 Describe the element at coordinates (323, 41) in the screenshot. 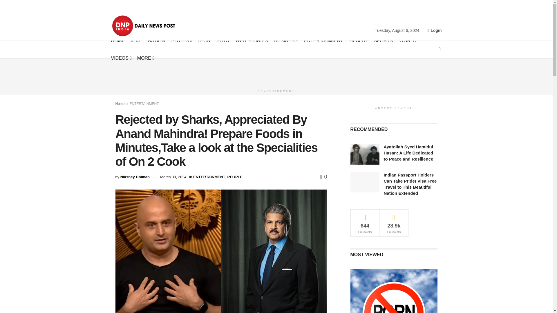

I see `ENTERTAINMENT` at that location.